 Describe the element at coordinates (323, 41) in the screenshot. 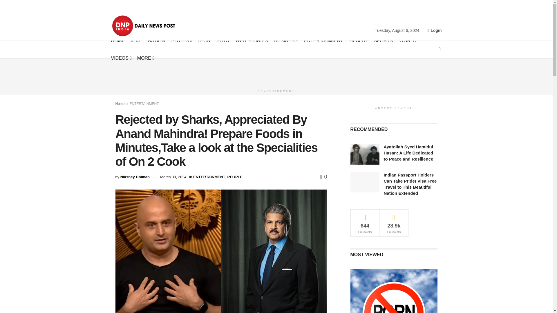

I see `ENTERTAINMENT` at that location.